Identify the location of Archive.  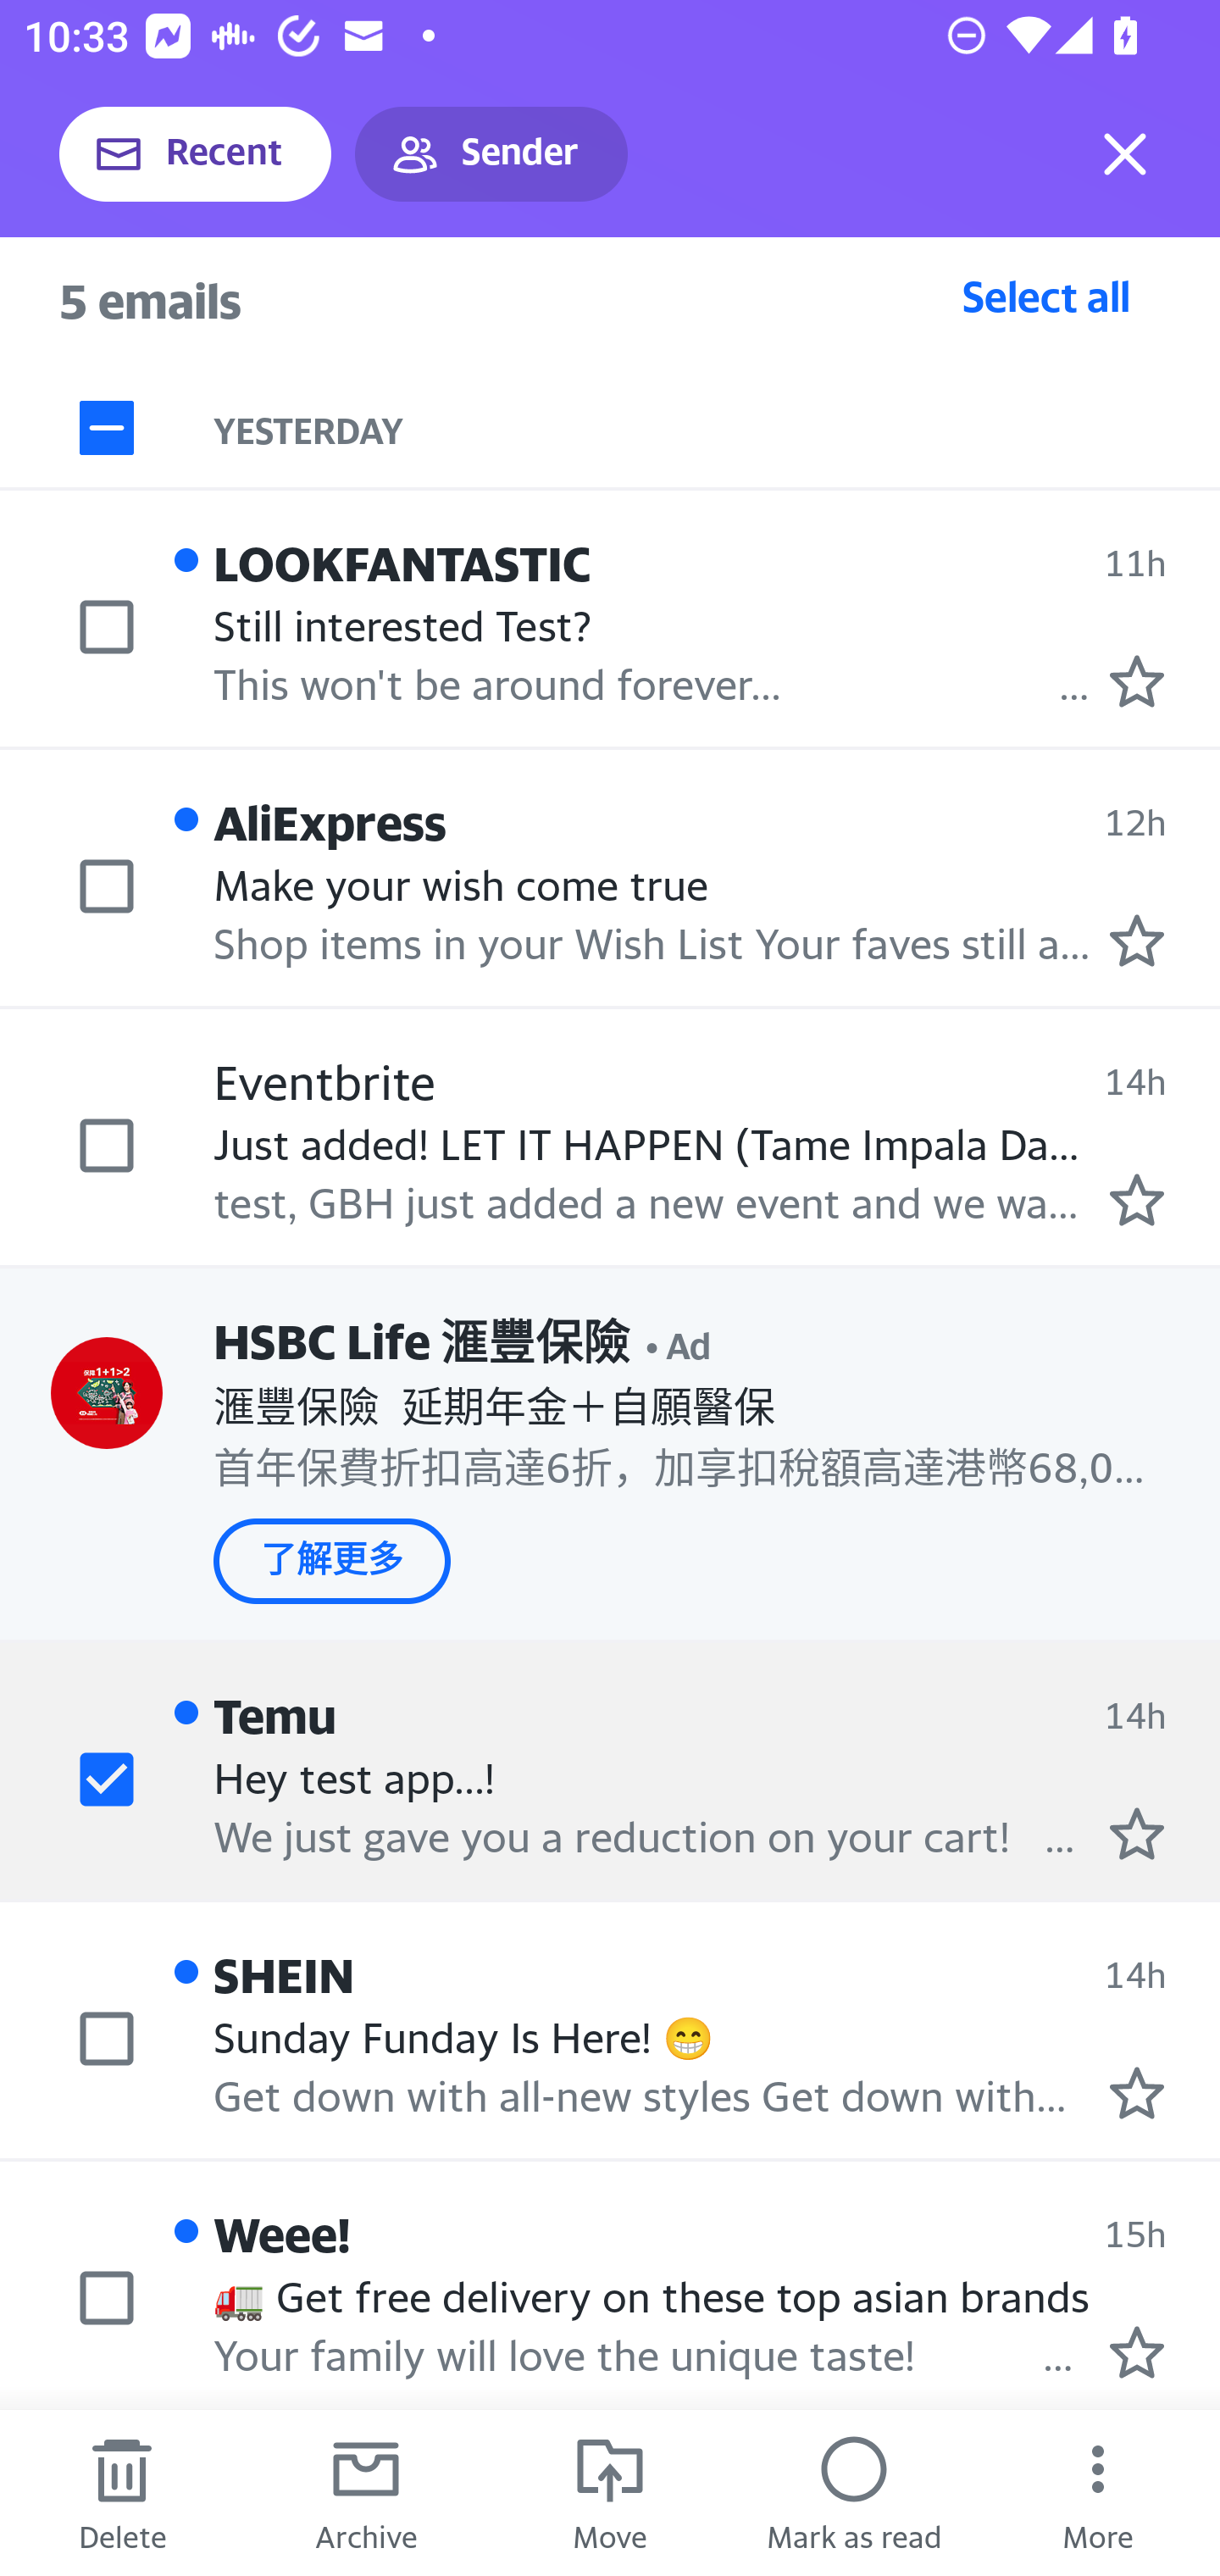
(366, 2493).